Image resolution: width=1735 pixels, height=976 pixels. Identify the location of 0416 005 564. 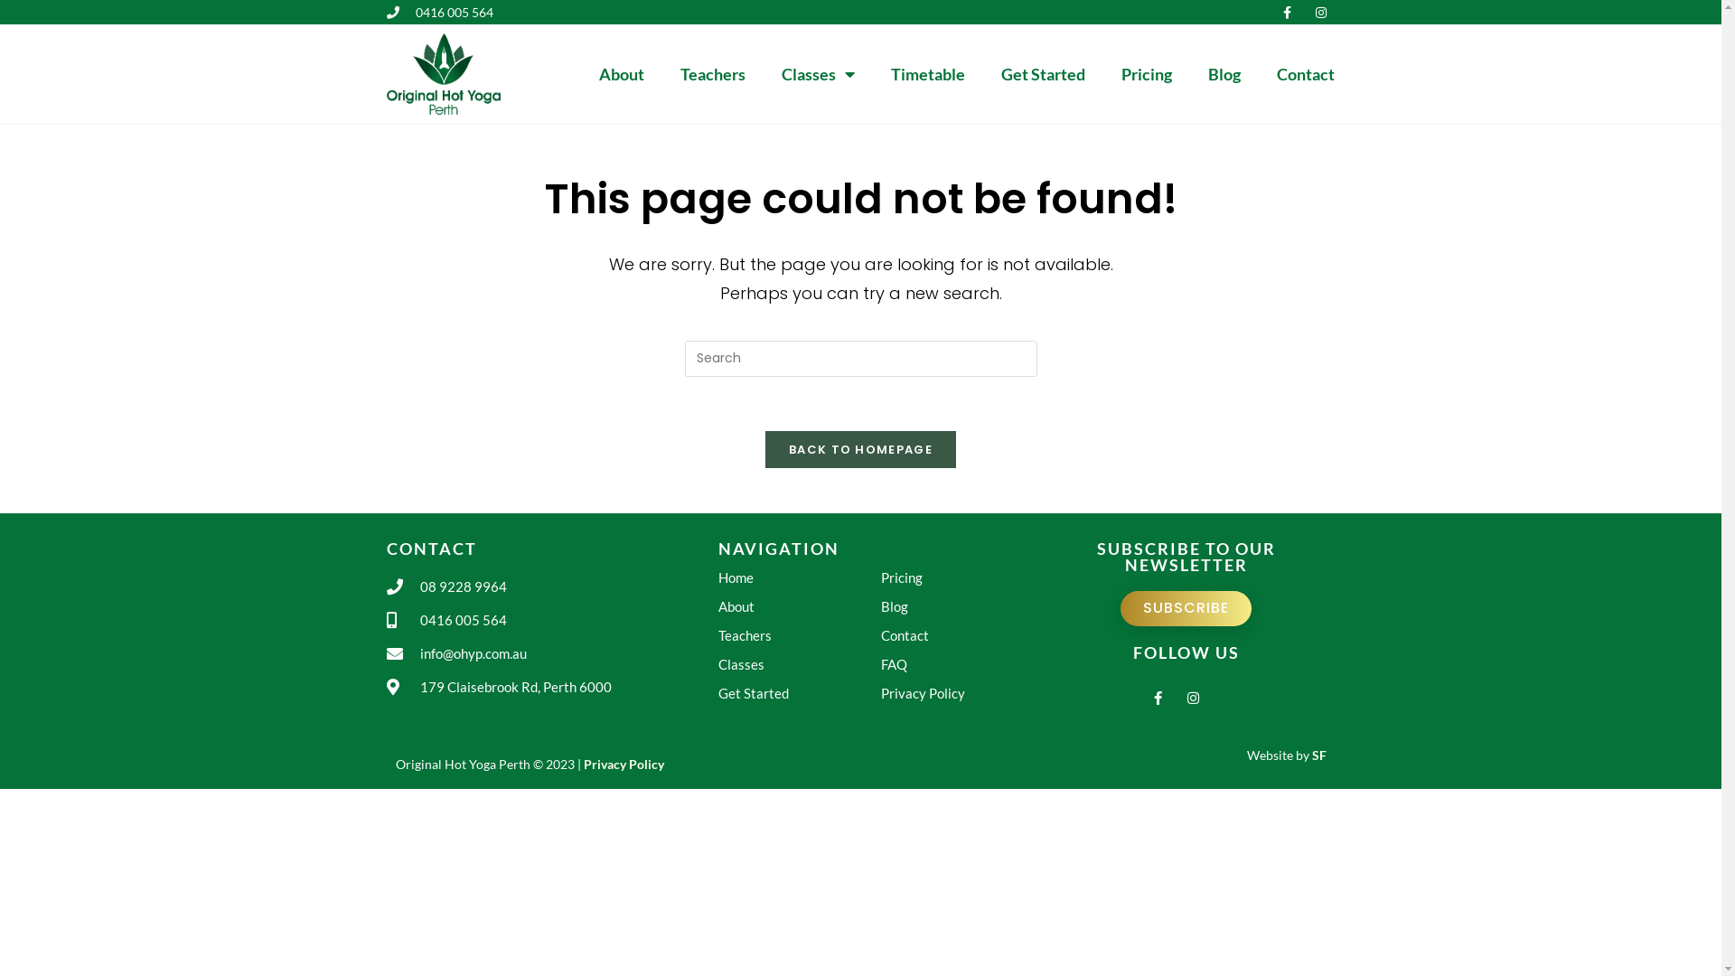
(553, 620).